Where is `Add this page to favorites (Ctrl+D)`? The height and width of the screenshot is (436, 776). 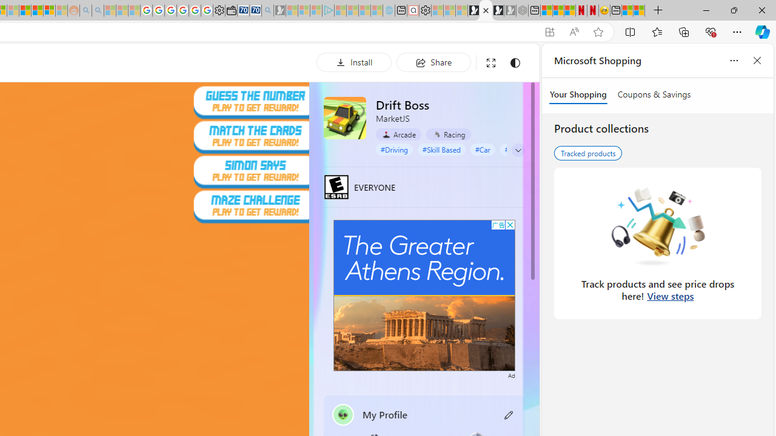 Add this page to favorites (Ctrl+D) is located at coordinates (598, 32).